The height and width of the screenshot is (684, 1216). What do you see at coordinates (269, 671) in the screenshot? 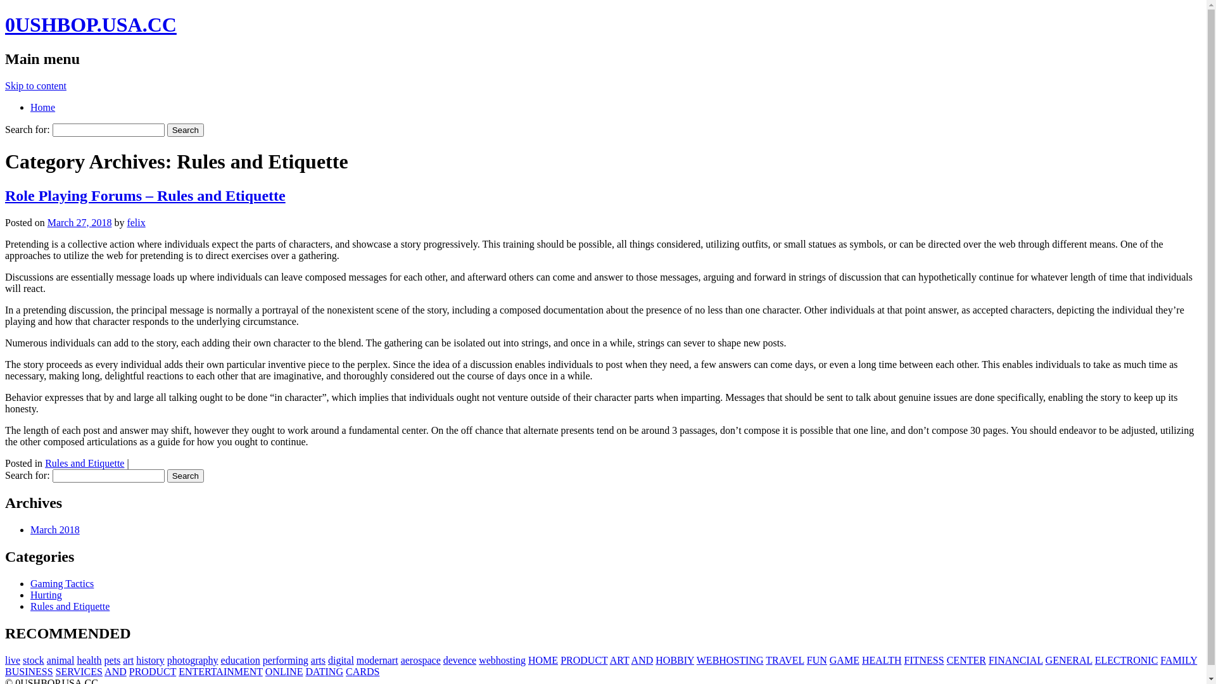
I see `O` at bounding box center [269, 671].